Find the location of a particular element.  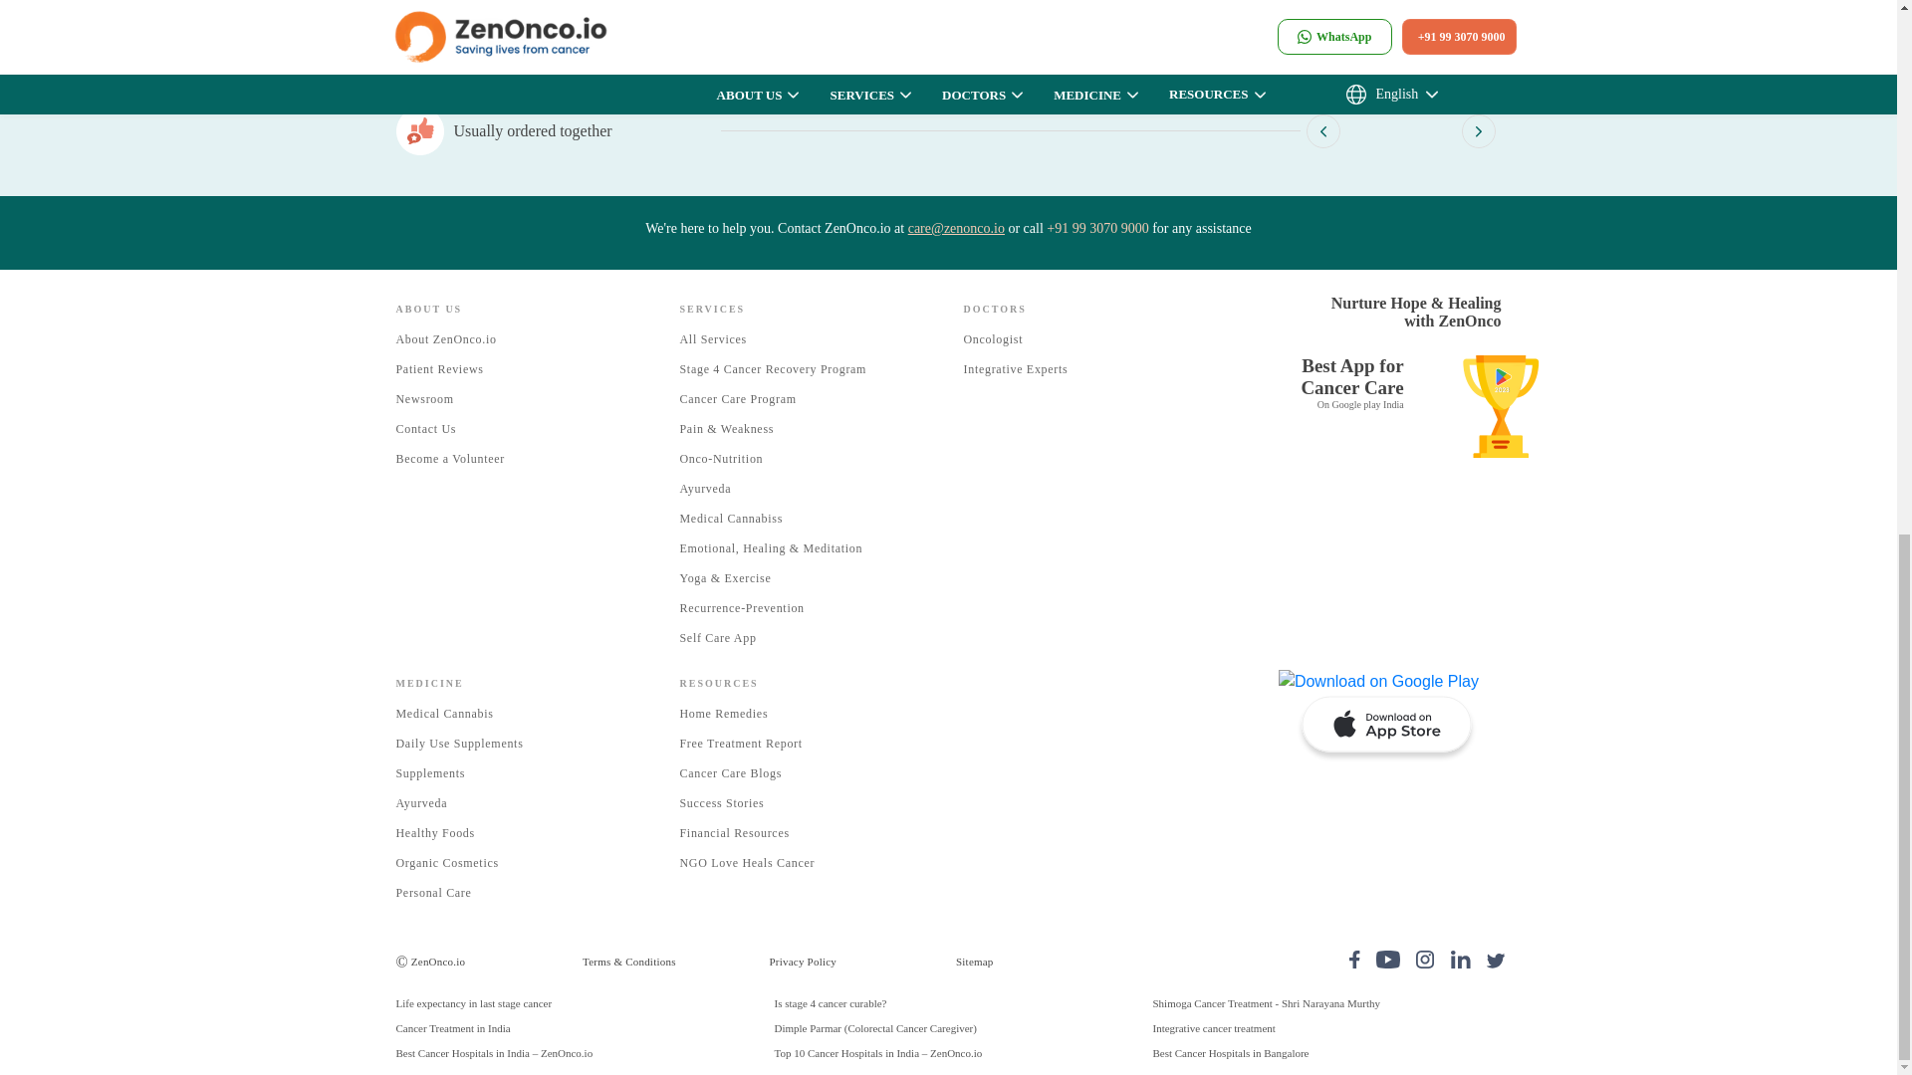

Patient Reviews is located at coordinates (439, 368).